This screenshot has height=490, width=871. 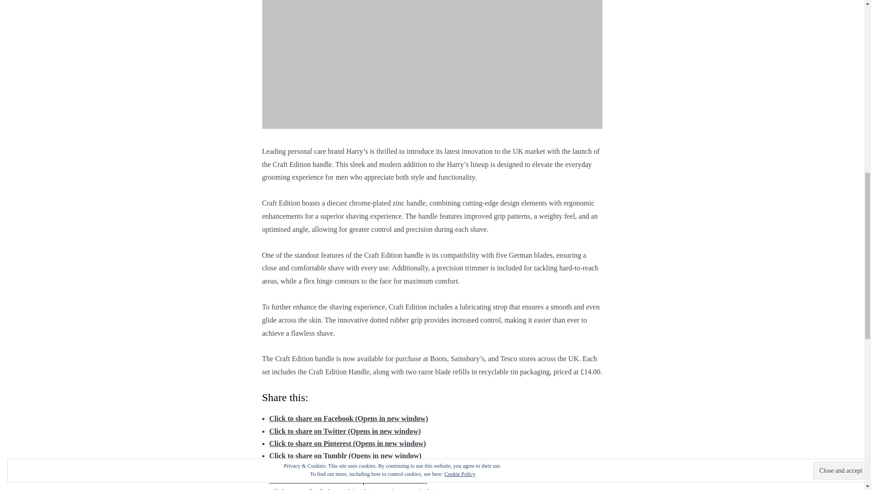 I want to click on Click to share on Facebook, so click(x=348, y=418).